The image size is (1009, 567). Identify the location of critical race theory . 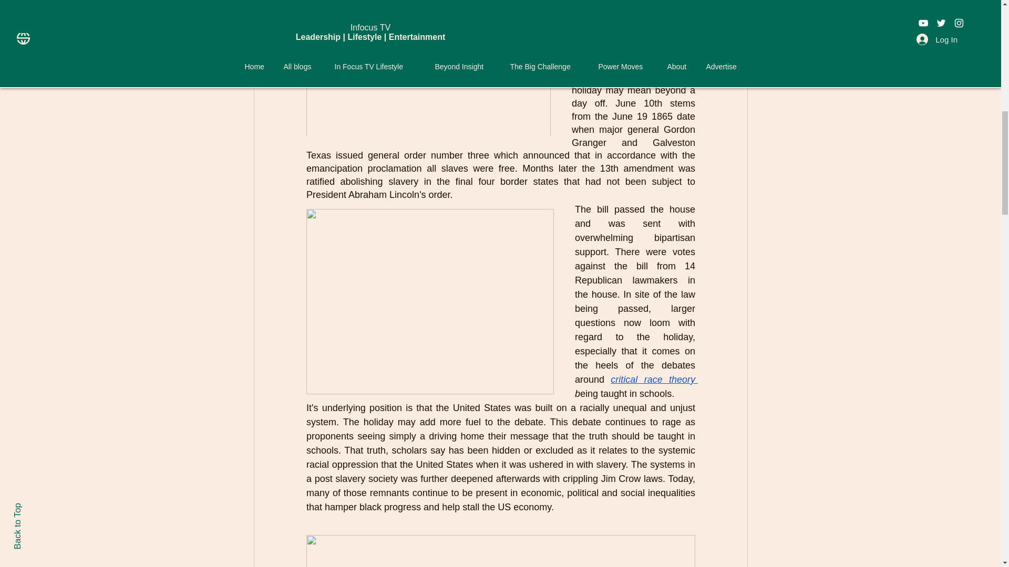
(654, 379).